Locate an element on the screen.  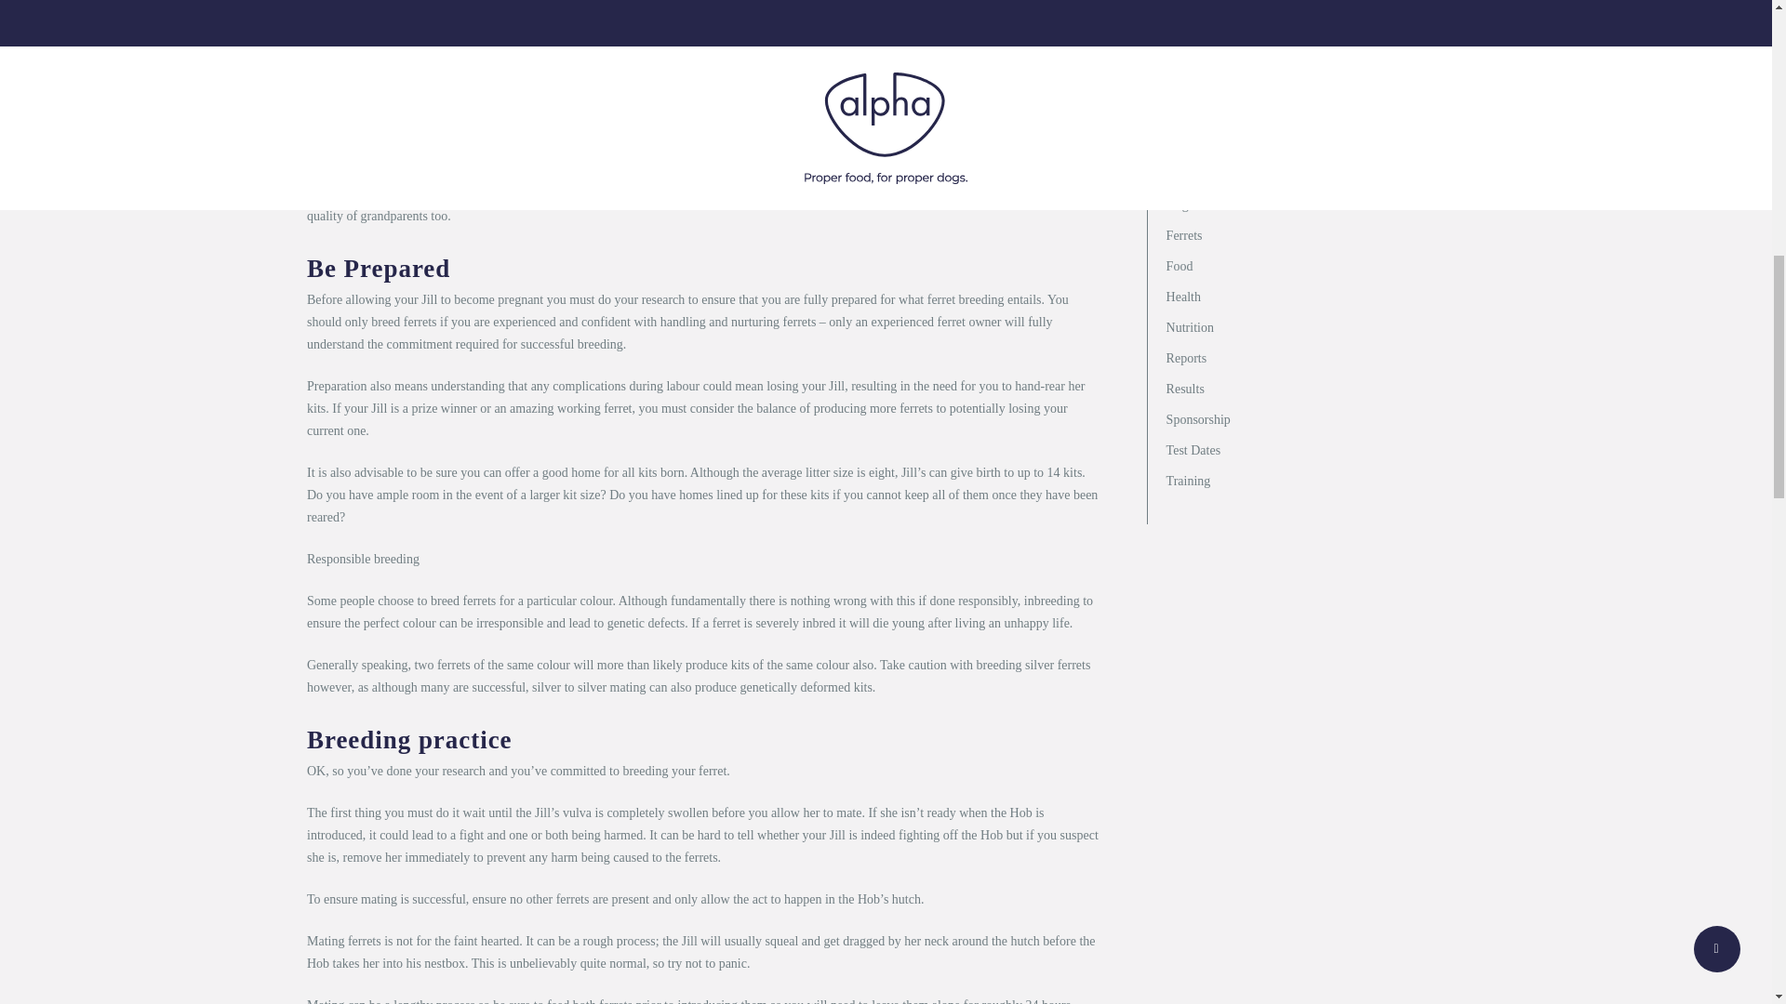
Ferrets is located at coordinates (1315, 234).